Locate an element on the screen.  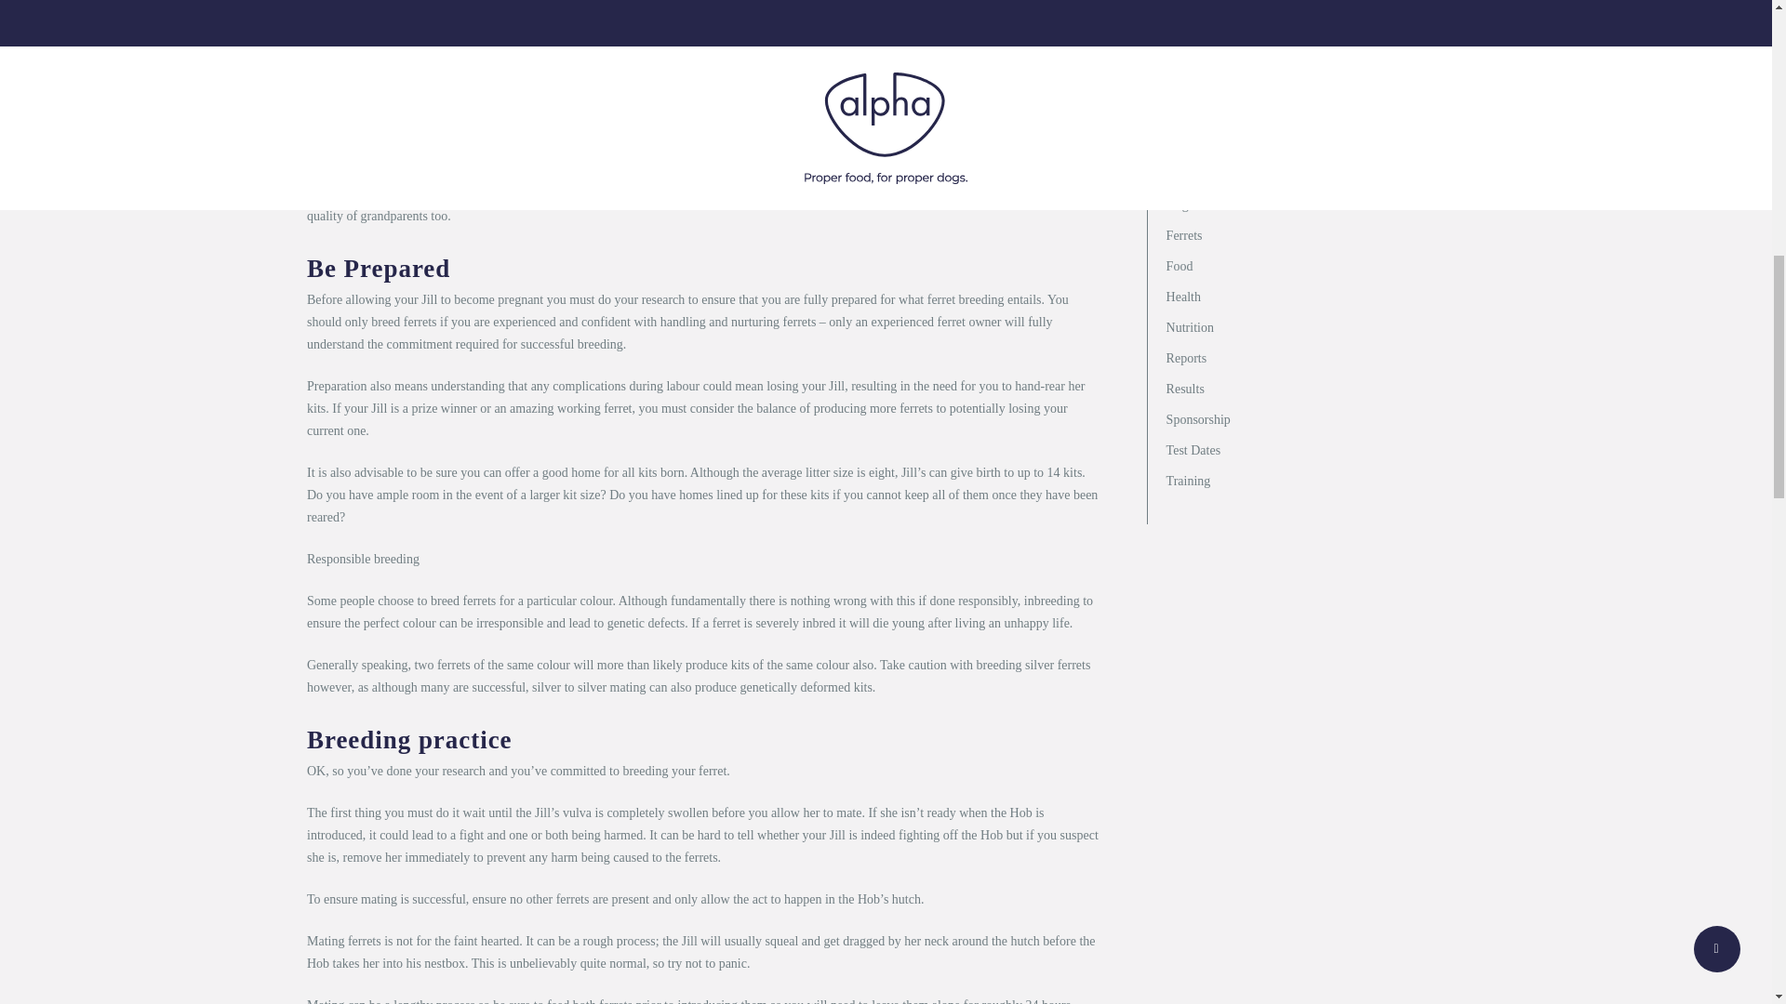
Ferrets is located at coordinates (1315, 234).